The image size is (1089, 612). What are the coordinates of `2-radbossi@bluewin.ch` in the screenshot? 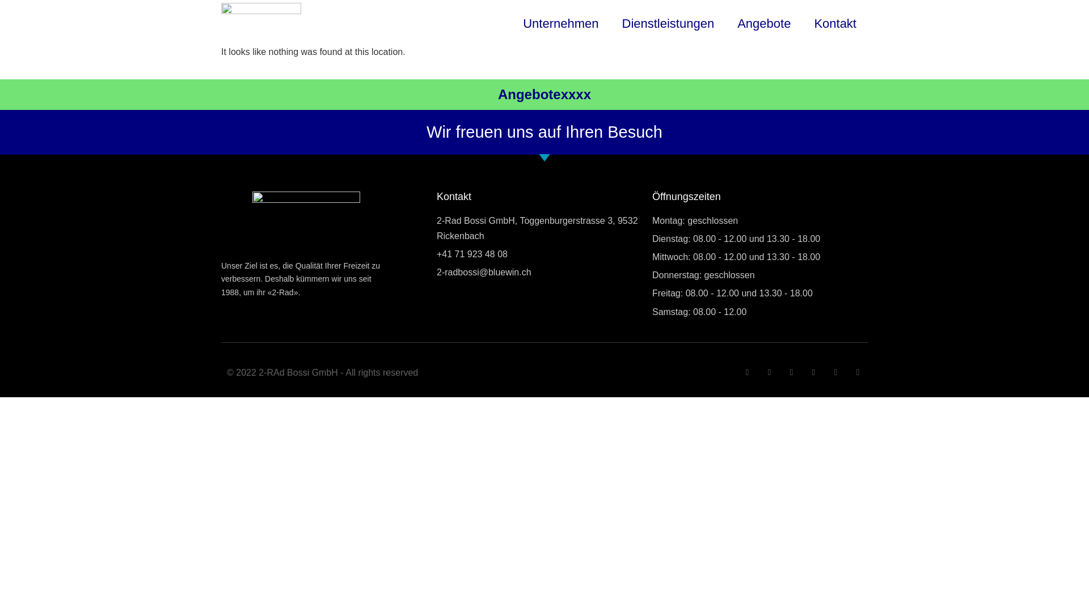 It's located at (544, 272).